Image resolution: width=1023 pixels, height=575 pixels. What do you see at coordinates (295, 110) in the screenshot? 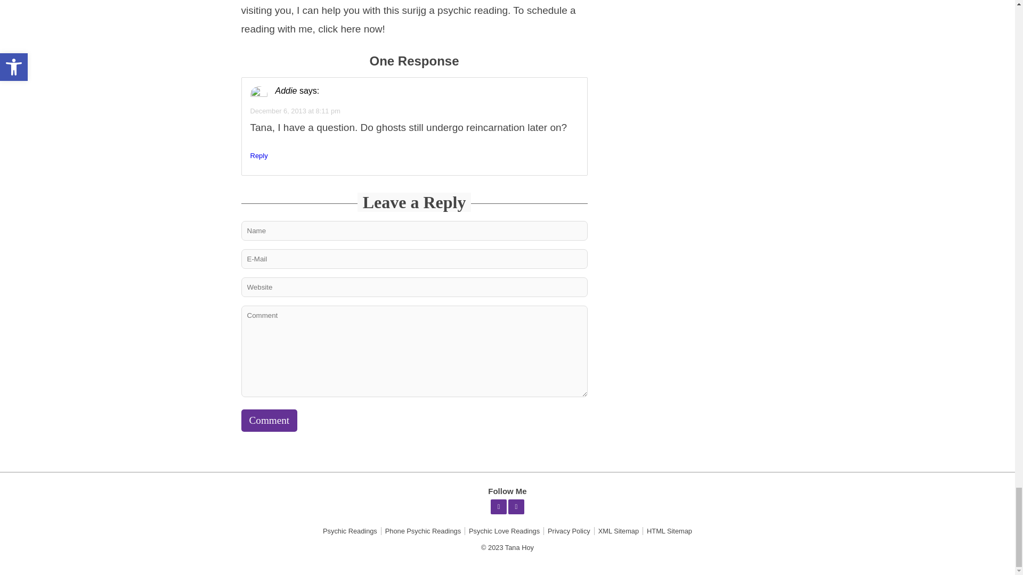
I see `December 6, 2013 at 8:11 pm` at bounding box center [295, 110].